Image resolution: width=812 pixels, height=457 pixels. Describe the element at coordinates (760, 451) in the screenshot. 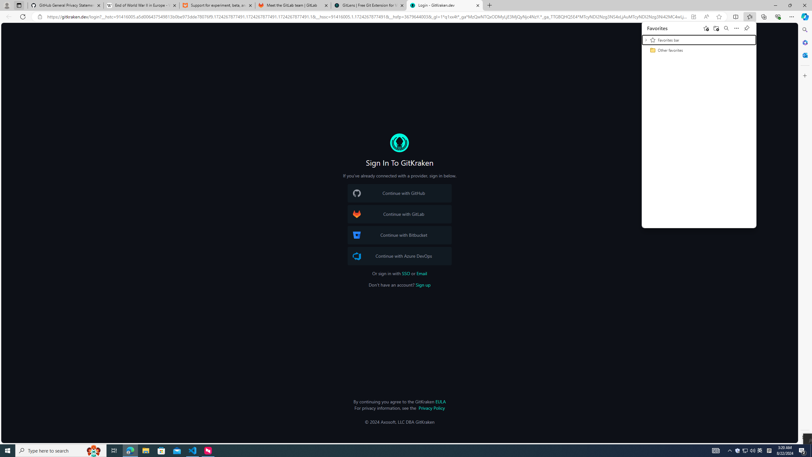

I see `Azure DevOps Logo Continue with Azure DevOps` at that location.